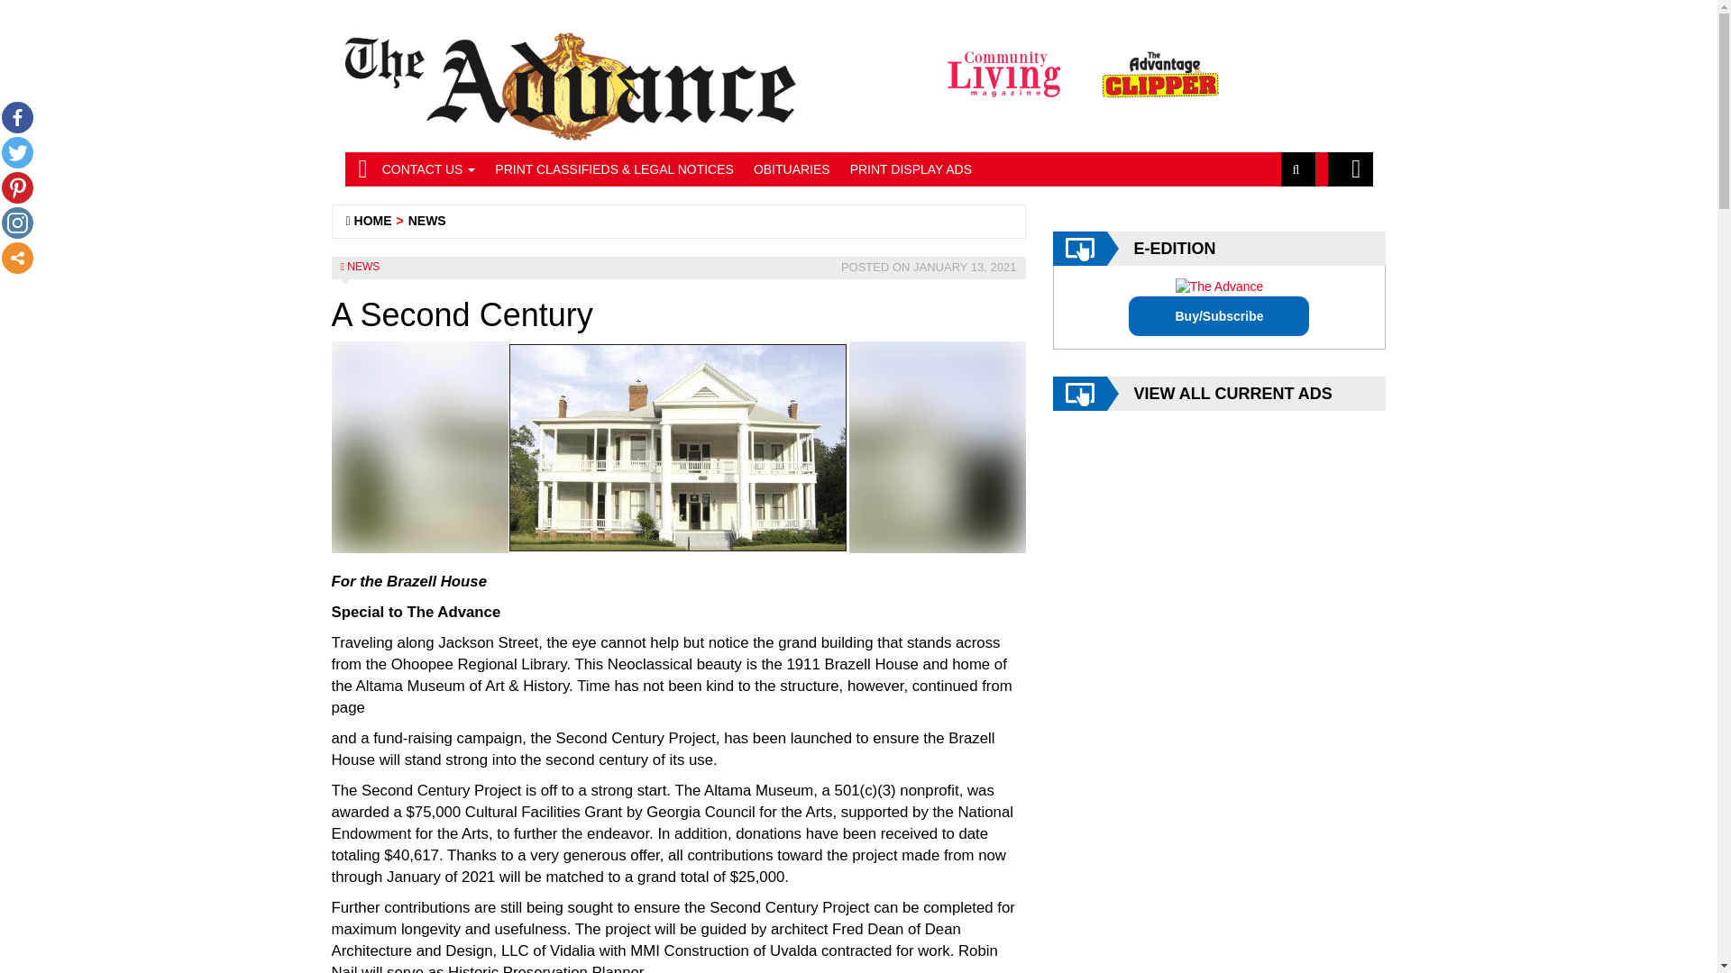 The width and height of the screenshot is (1731, 973). I want to click on A Second Century, so click(679, 447).